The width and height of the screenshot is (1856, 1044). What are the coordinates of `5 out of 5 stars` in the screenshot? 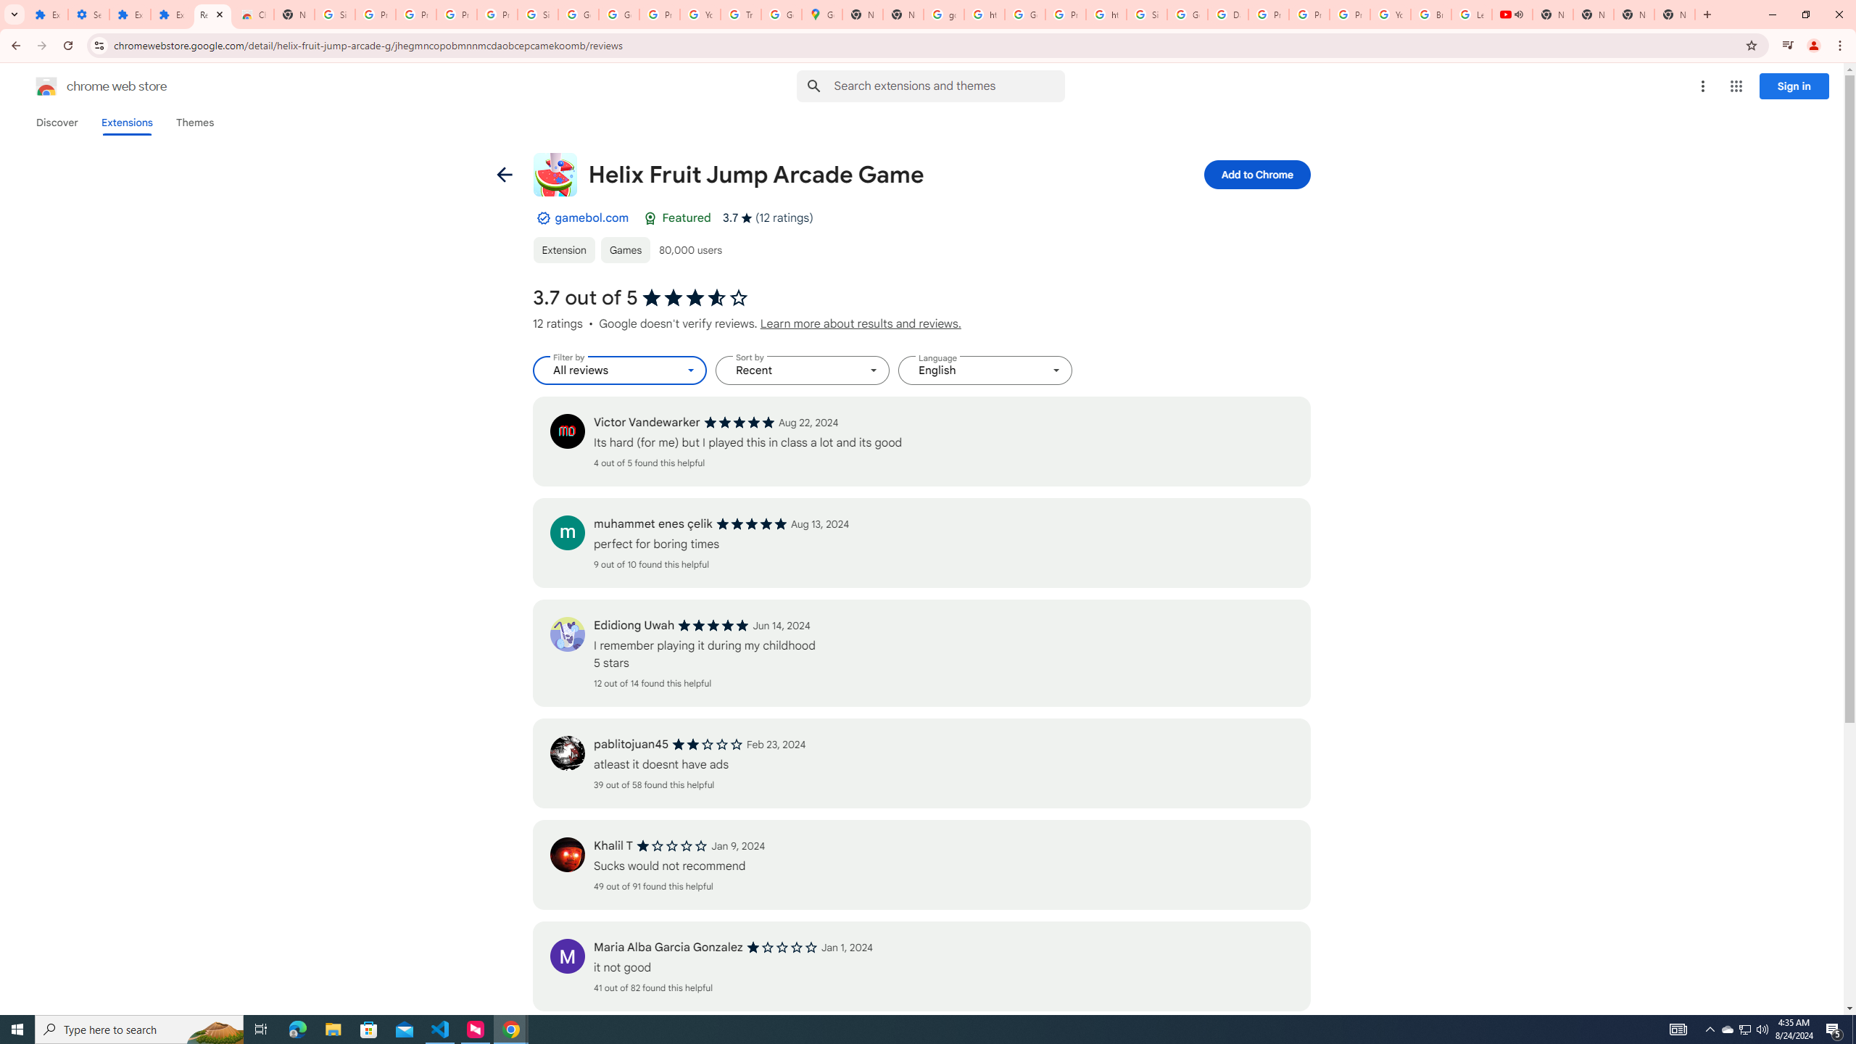 It's located at (713, 626).